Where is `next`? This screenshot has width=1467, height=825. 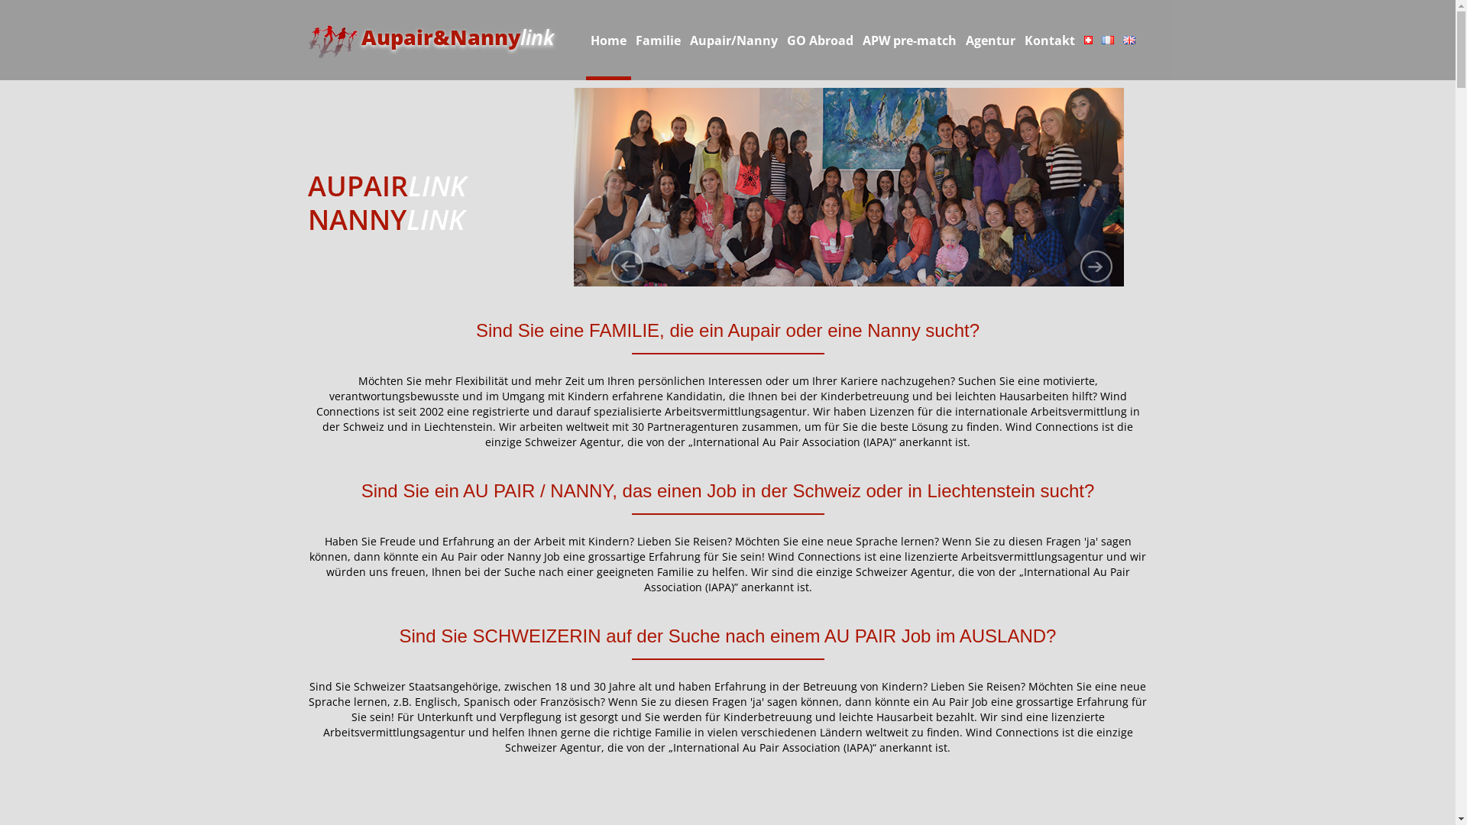
next is located at coordinates (1096, 267).